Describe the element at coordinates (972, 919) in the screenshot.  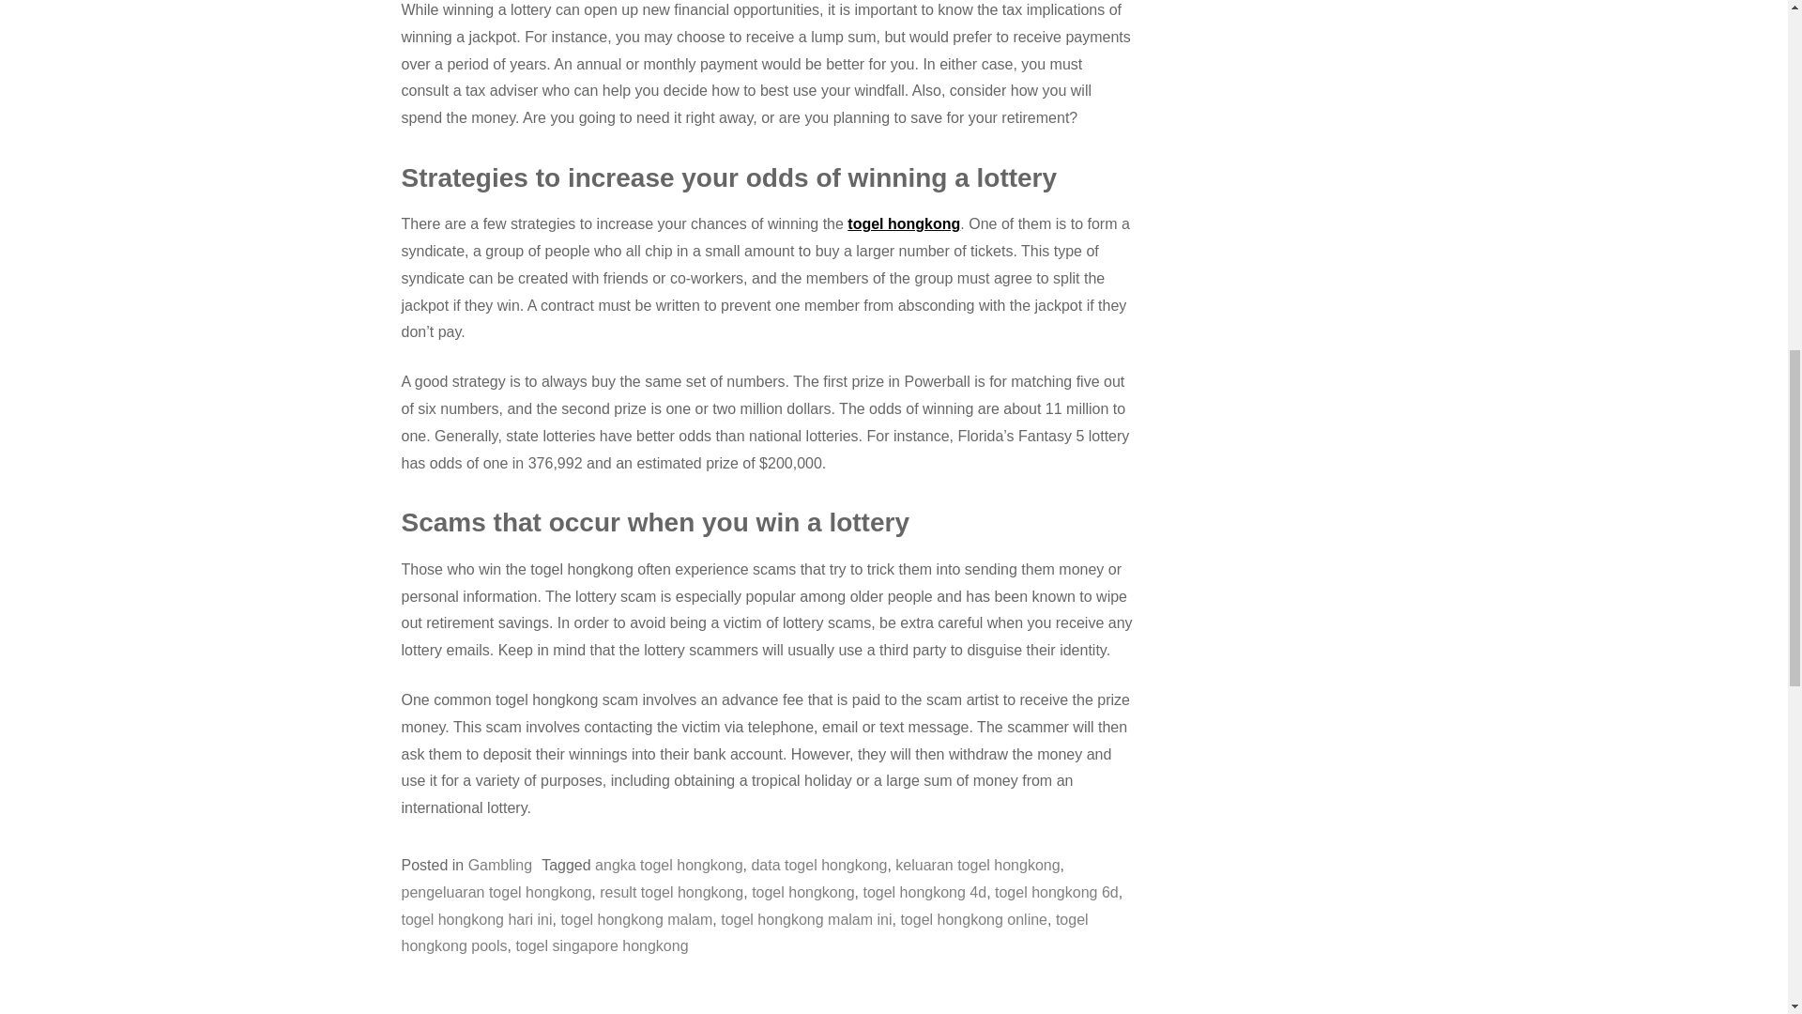
I see `togel hongkong online` at that location.